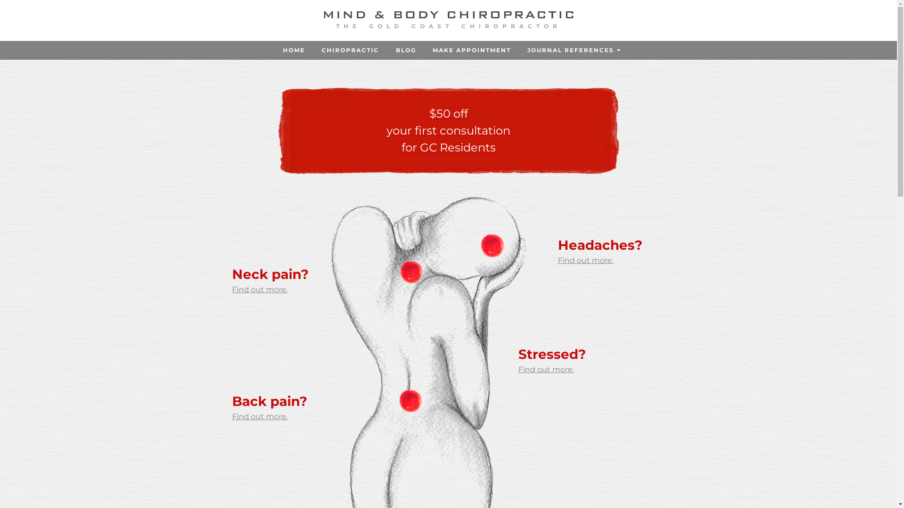  What do you see at coordinates (259, 290) in the screenshot?
I see `Find out more.` at bounding box center [259, 290].